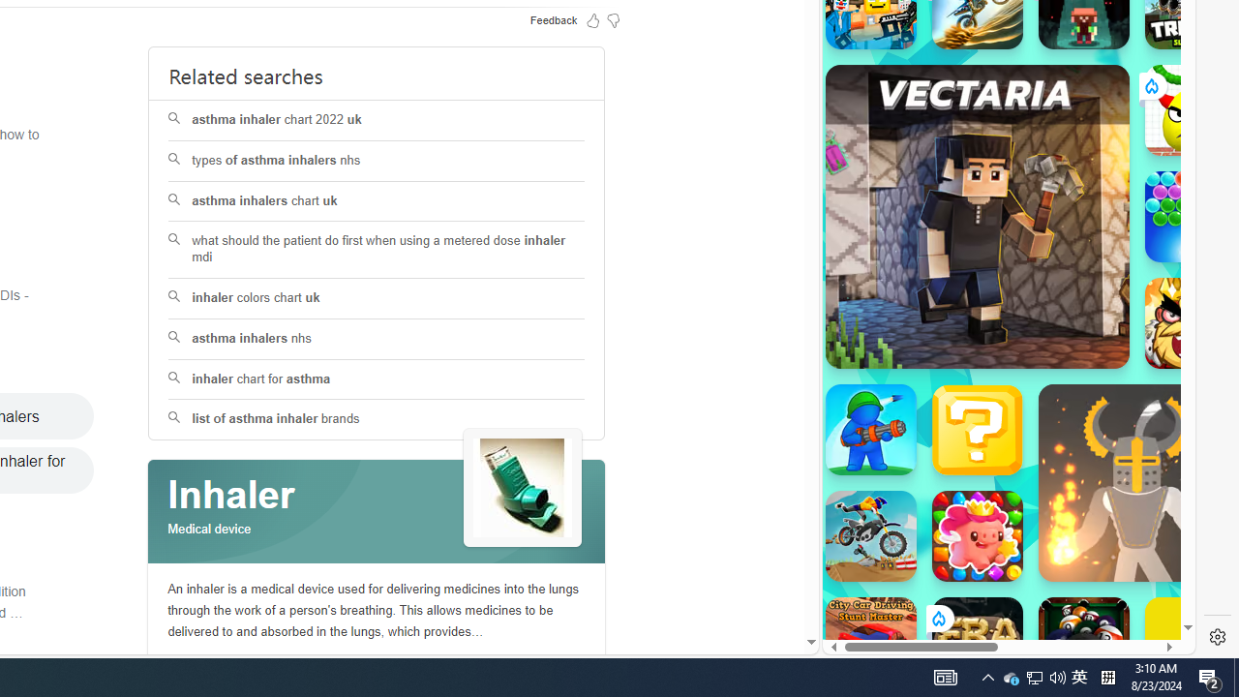 The image size is (1239, 697). I want to click on poki.com, so click(1057, 327).